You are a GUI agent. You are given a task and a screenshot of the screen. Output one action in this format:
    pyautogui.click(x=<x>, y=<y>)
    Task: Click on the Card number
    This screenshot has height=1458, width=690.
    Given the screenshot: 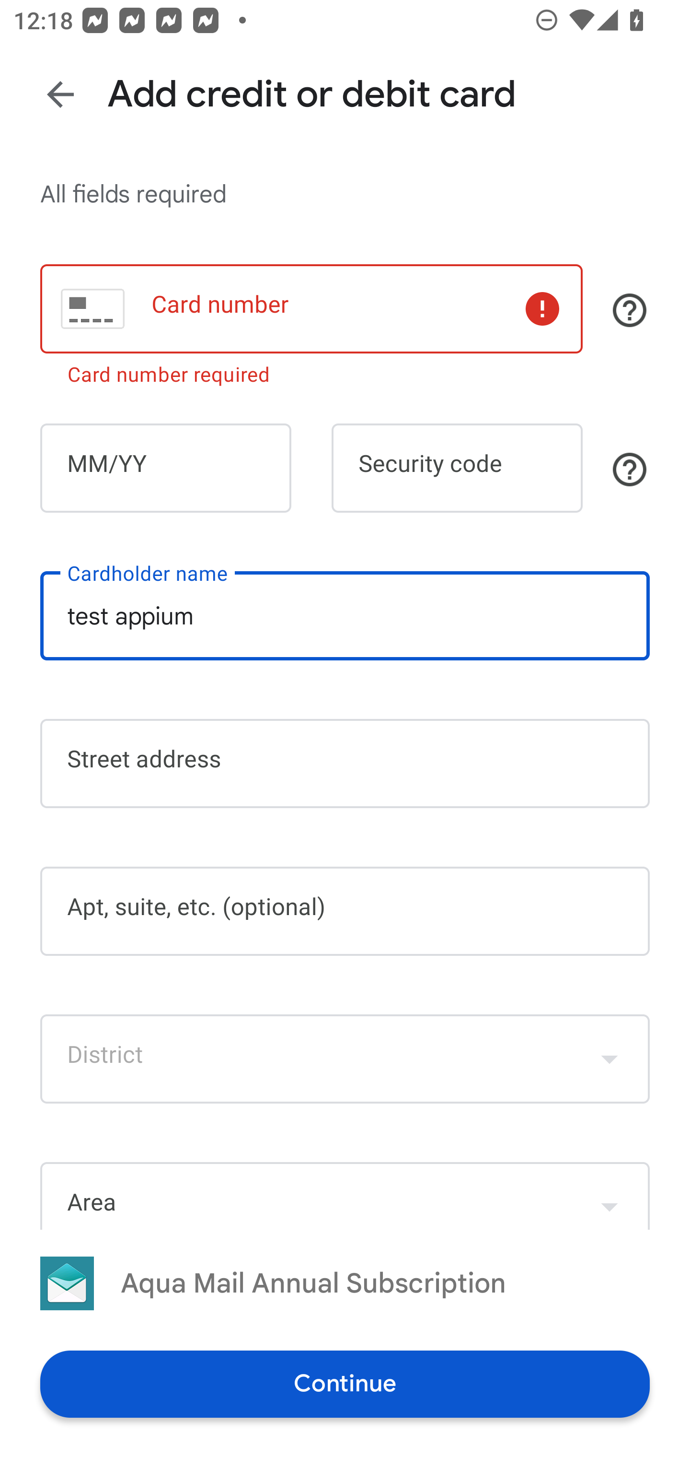 What is the action you would take?
    pyautogui.click(x=311, y=308)
    